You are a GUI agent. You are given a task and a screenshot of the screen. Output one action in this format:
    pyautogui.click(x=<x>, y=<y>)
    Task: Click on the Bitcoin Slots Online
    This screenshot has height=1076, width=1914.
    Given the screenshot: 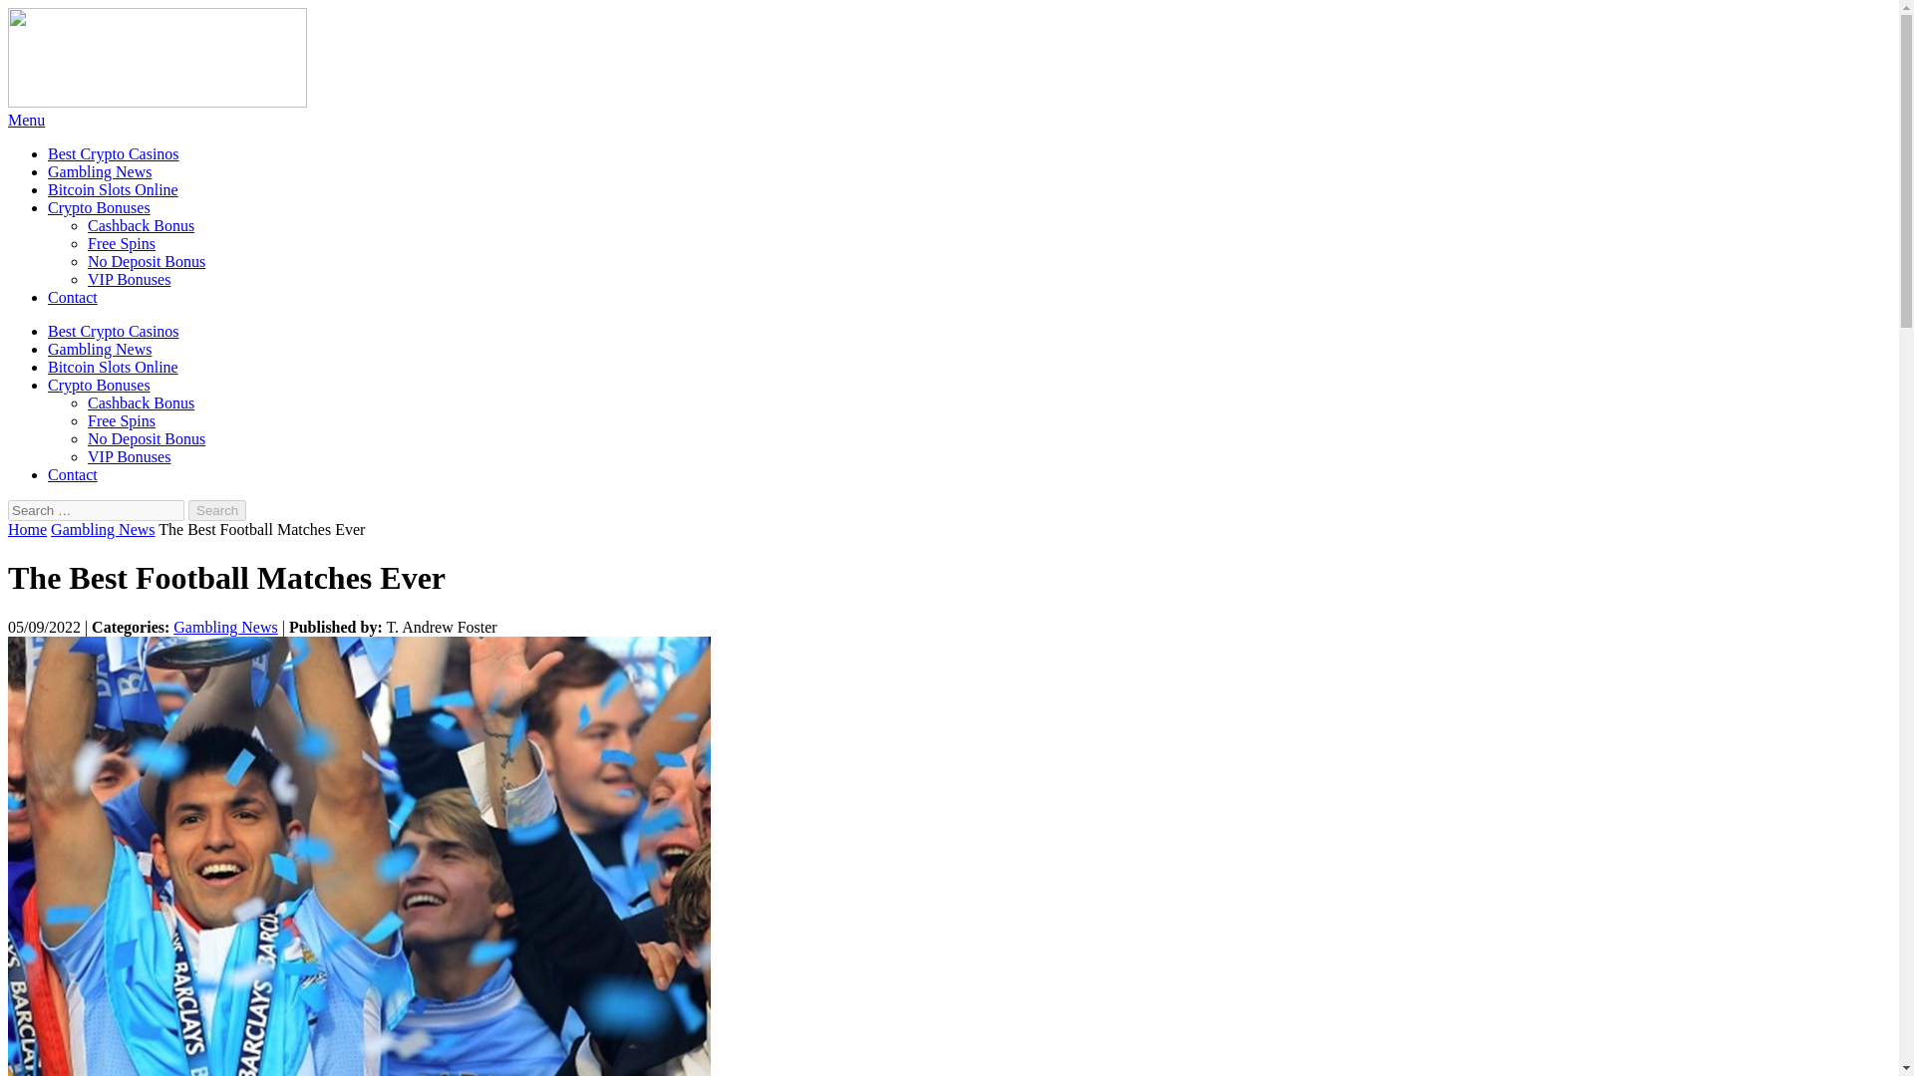 What is the action you would take?
    pyautogui.click(x=113, y=367)
    